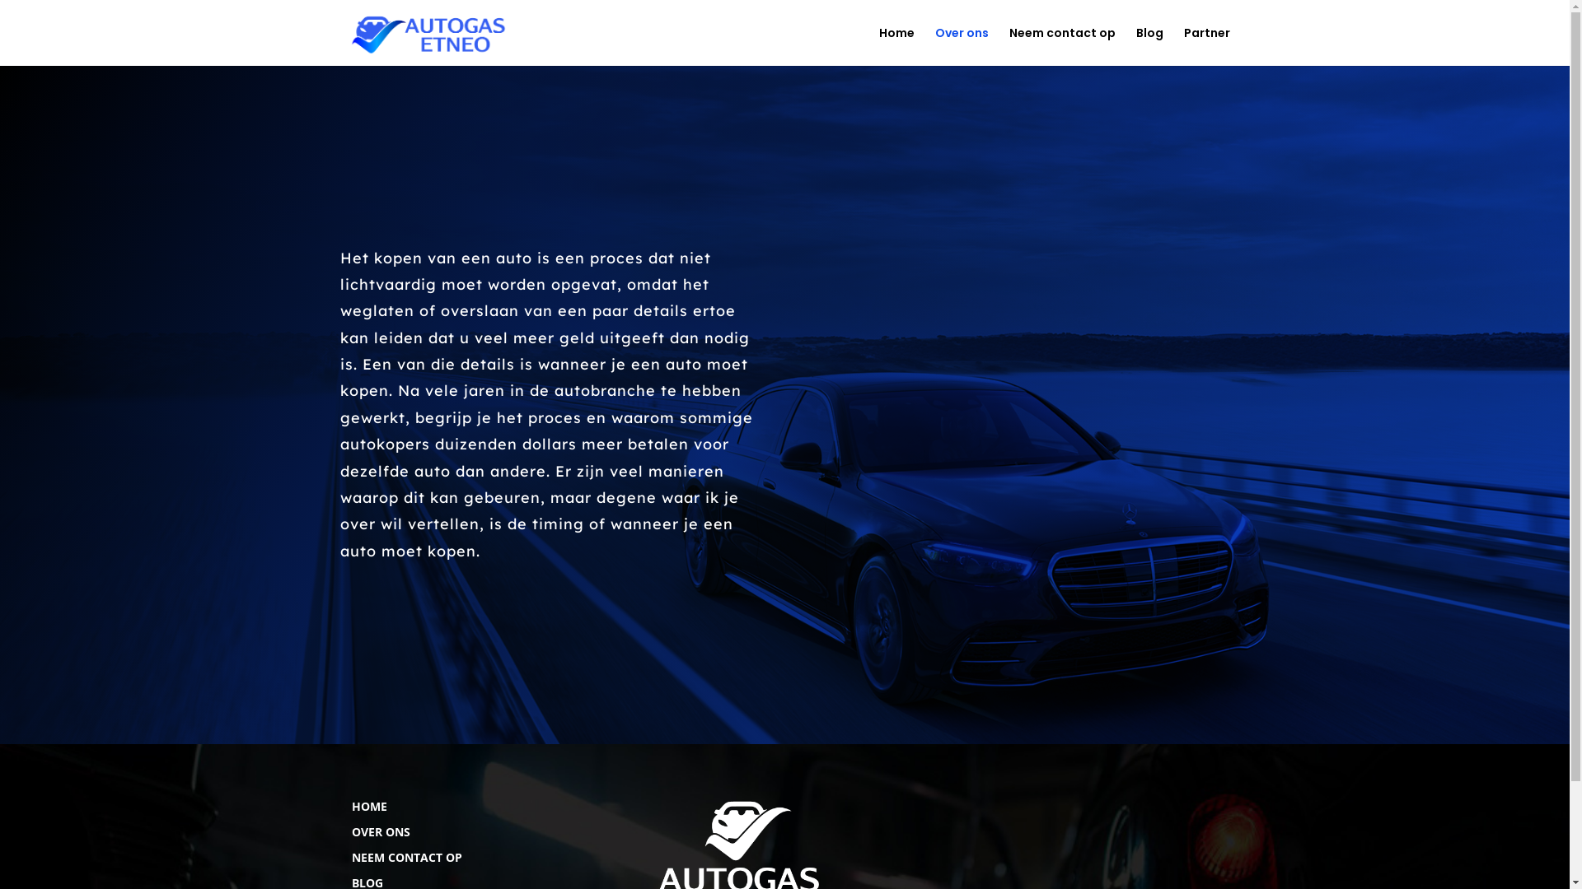 Image resolution: width=1582 pixels, height=889 pixels. I want to click on OVER ONS, so click(381, 831).